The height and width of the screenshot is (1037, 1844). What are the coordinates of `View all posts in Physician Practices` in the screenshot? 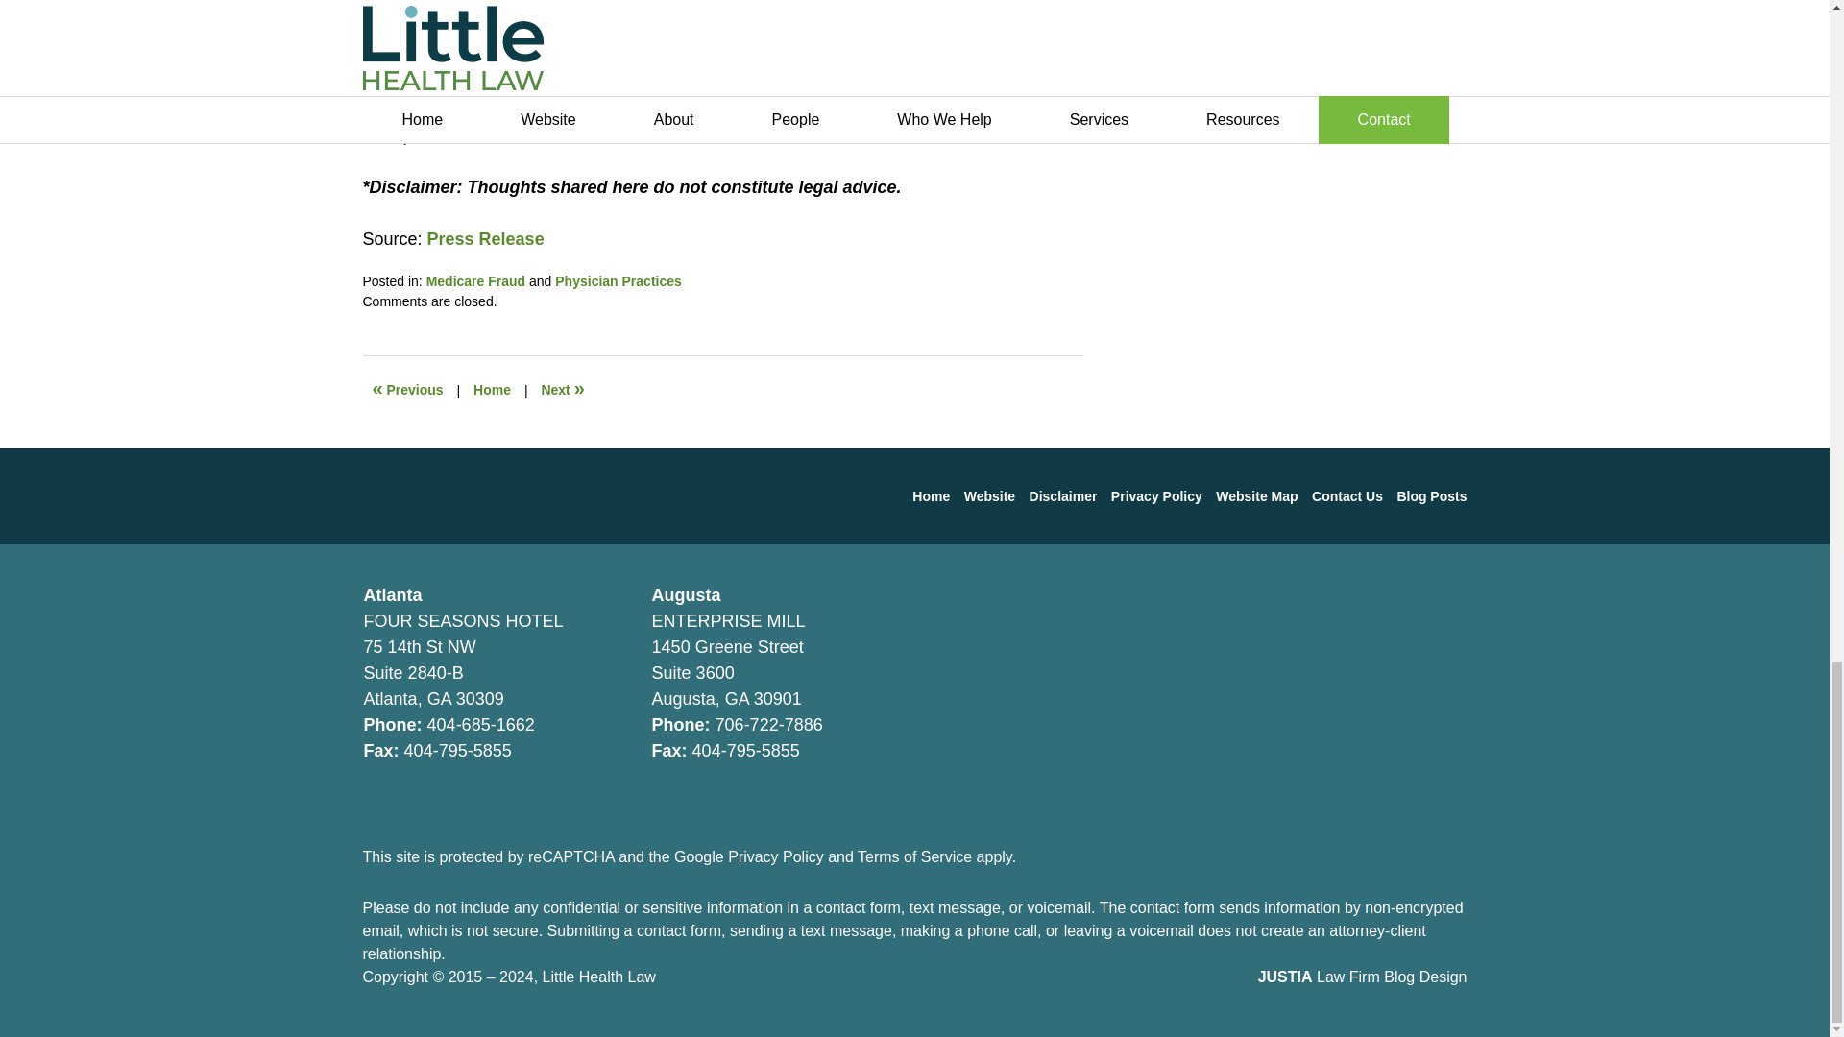 It's located at (619, 281).